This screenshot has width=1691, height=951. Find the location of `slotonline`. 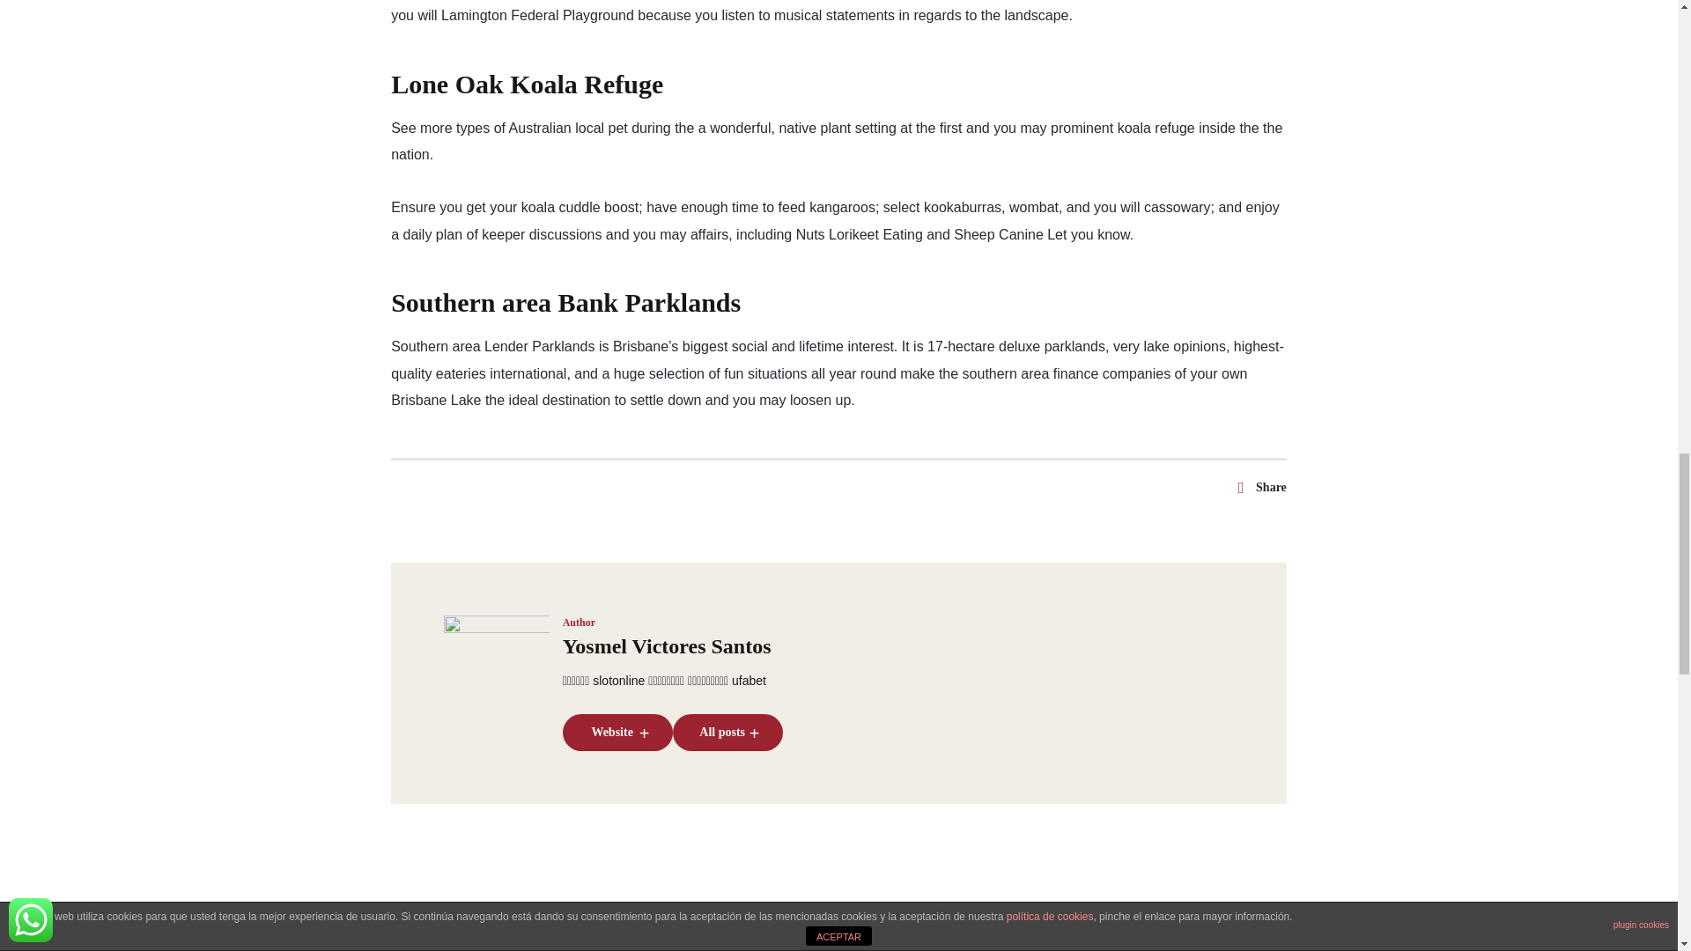

slotonline is located at coordinates (618, 680).